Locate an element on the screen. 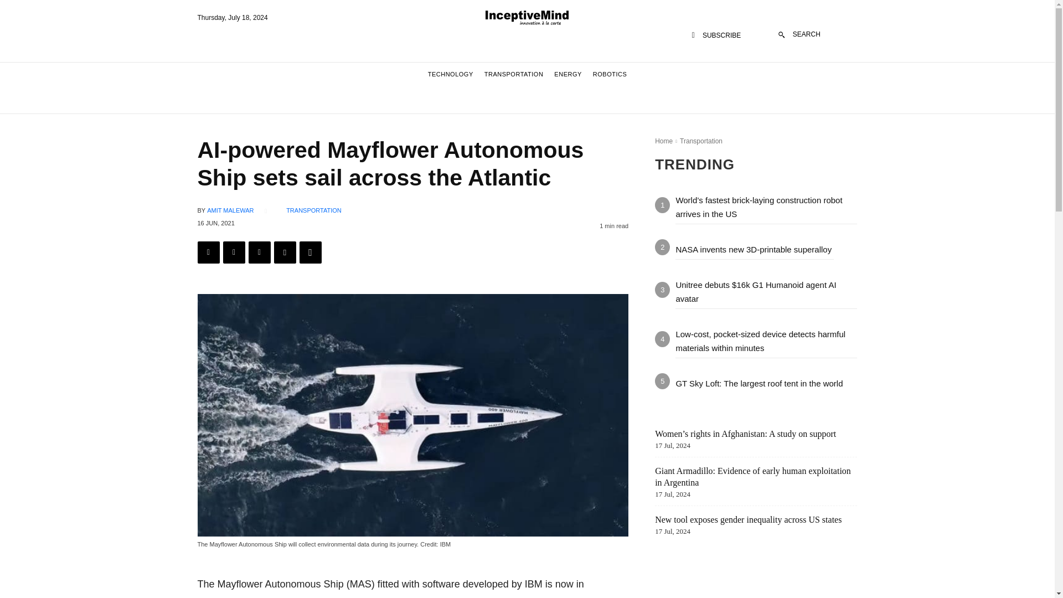  GT Sky Loft: The largest roof tent in the world is located at coordinates (758, 383).